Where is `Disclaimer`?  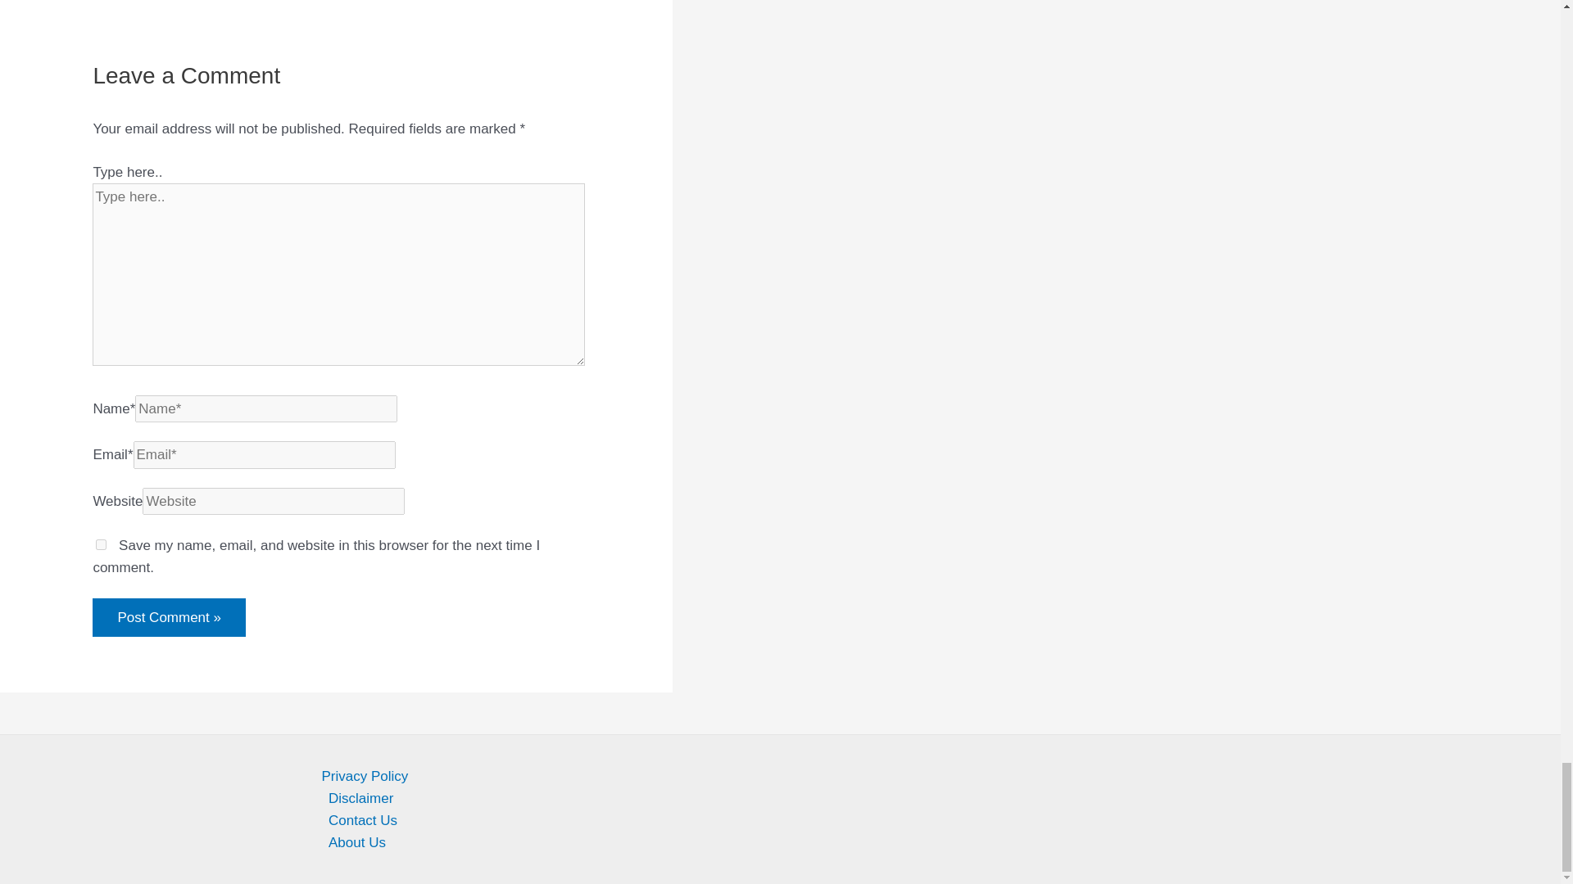 Disclaimer is located at coordinates (796, 799).